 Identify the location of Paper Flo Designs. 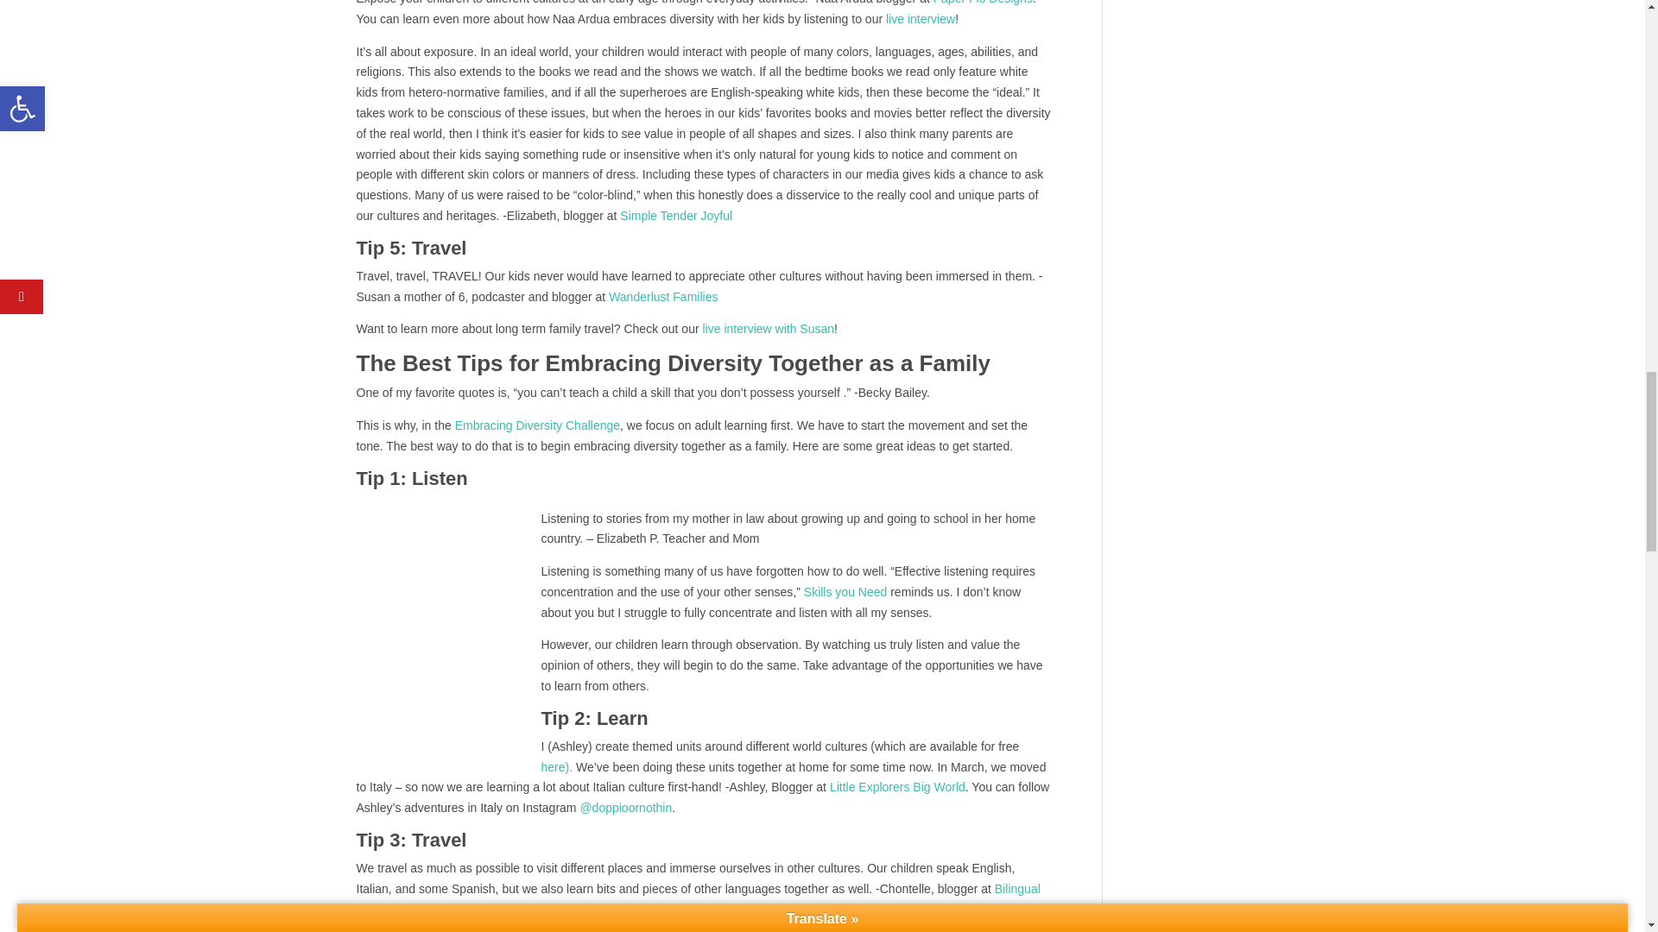
(983, 3).